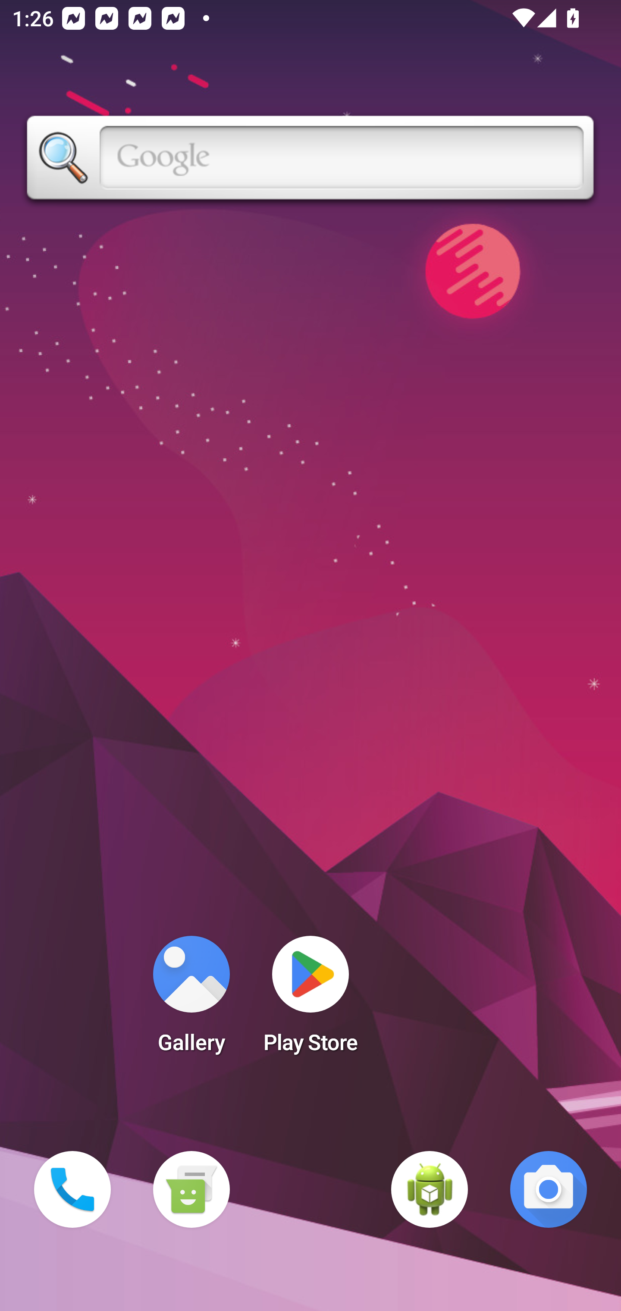 This screenshot has width=621, height=1311. What do you see at coordinates (310, 1000) in the screenshot?
I see `Play Store` at bounding box center [310, 1000].